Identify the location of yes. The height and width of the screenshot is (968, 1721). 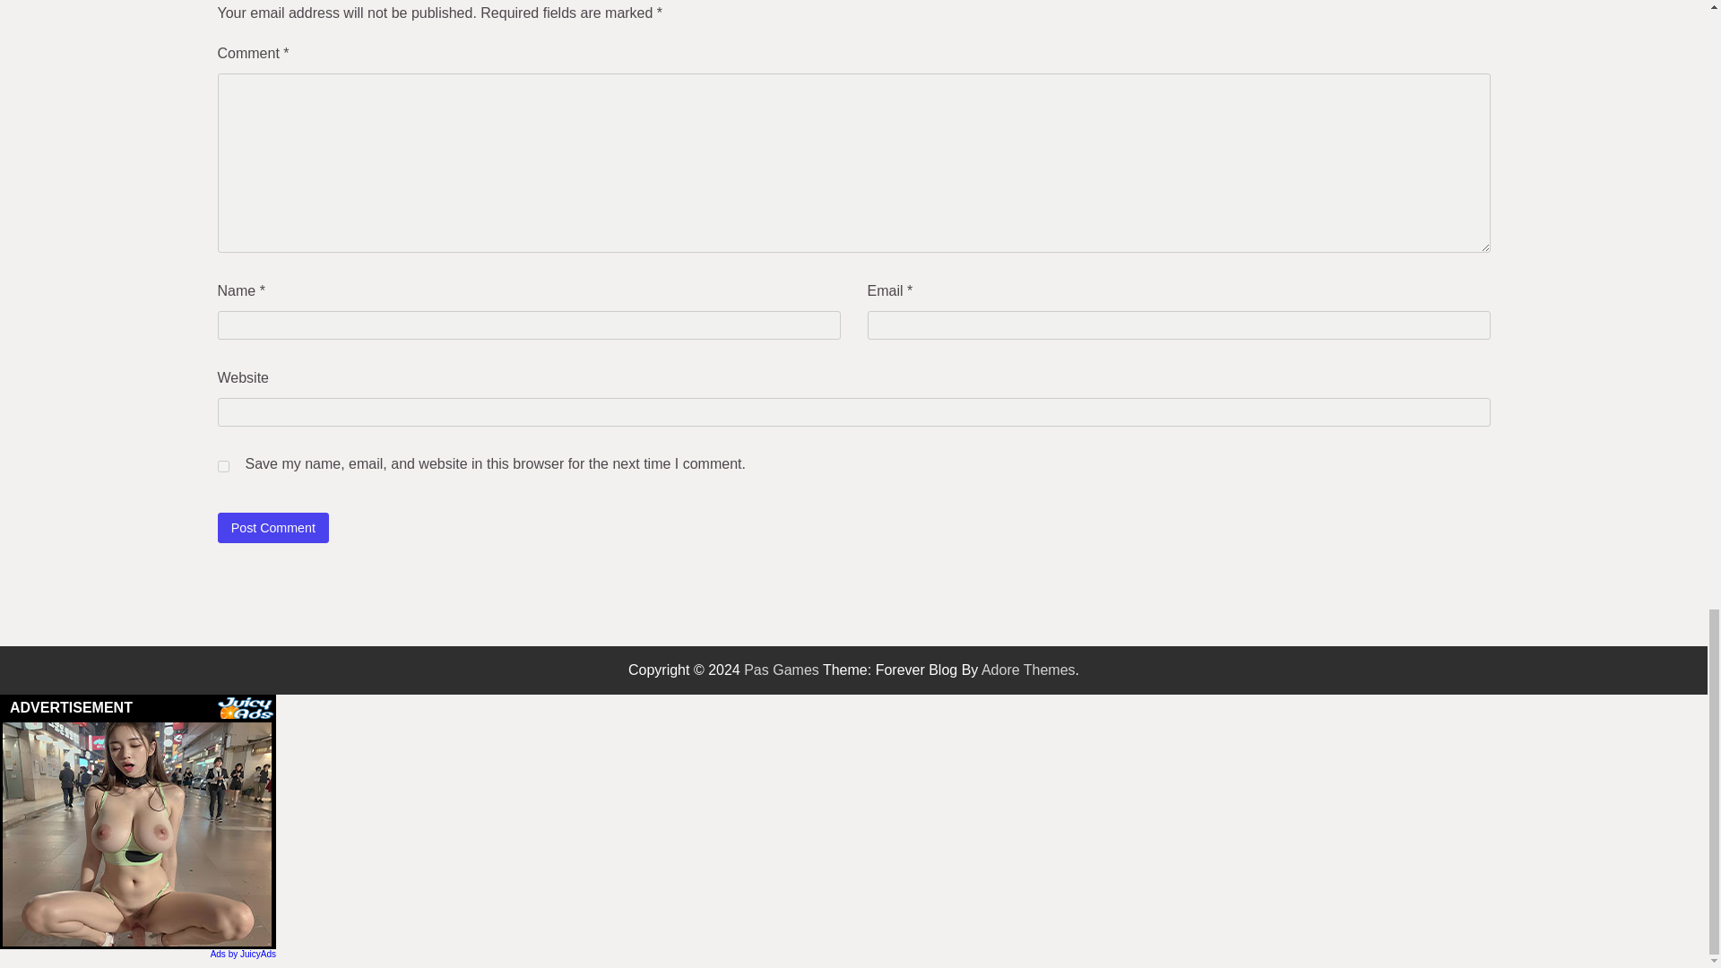
(222, 466).